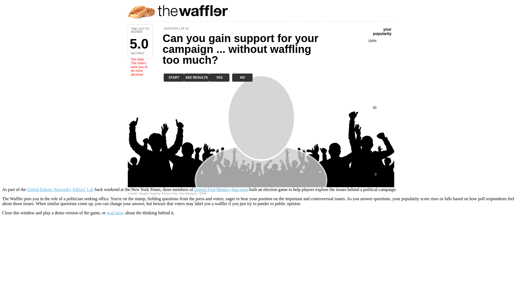 This screenshot has width=522, height=293. I want to click on YES, so click(219, 78).